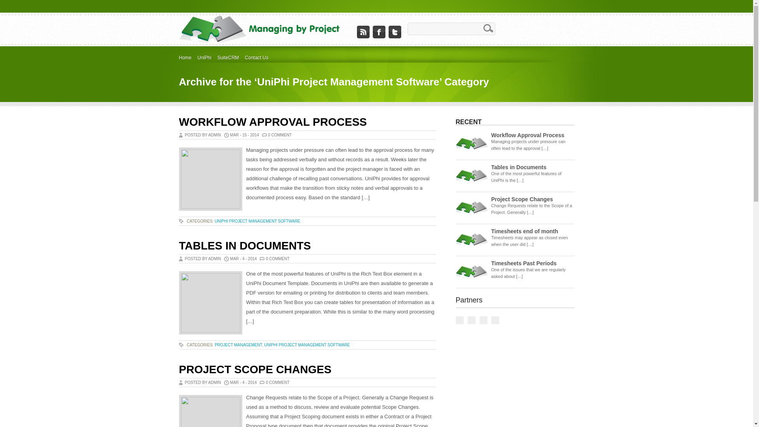 The image size is (759, 427). Describe the element at coordinates (231, 58) in the screenshot. I see `SuiteCRM` at that location.